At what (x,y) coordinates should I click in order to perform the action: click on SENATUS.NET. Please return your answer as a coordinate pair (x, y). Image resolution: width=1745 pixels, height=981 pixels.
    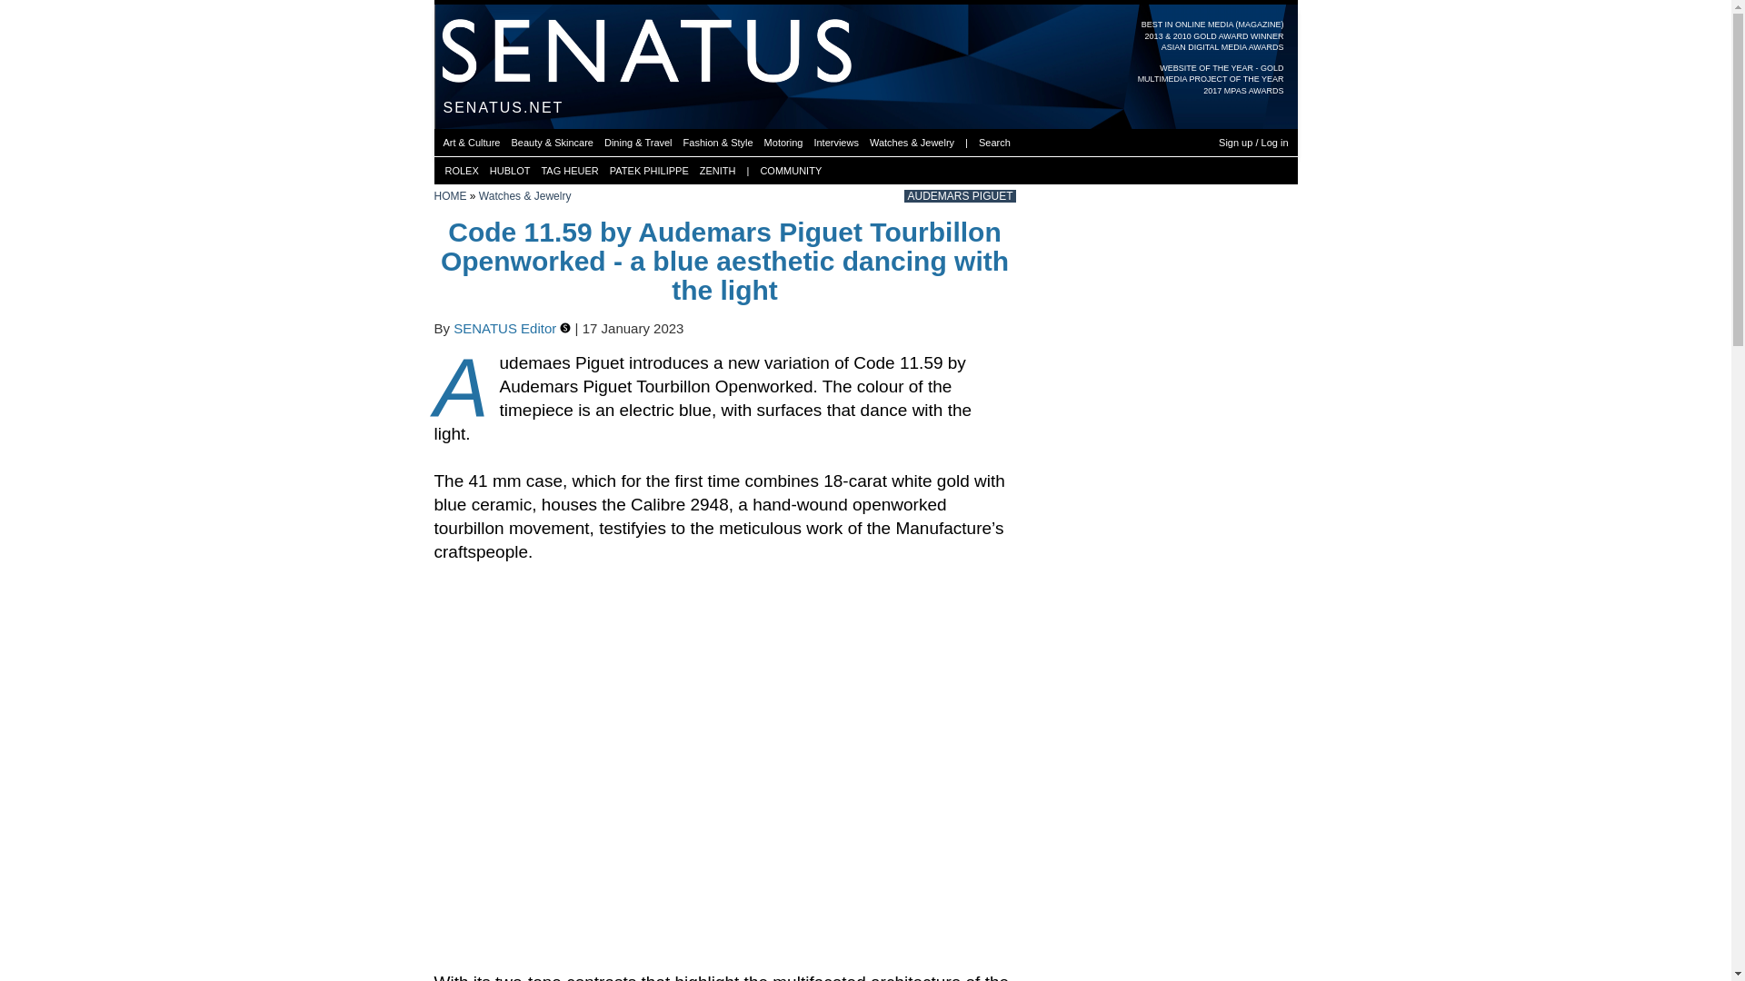
    Looking at the image, I should click on (504, 107).